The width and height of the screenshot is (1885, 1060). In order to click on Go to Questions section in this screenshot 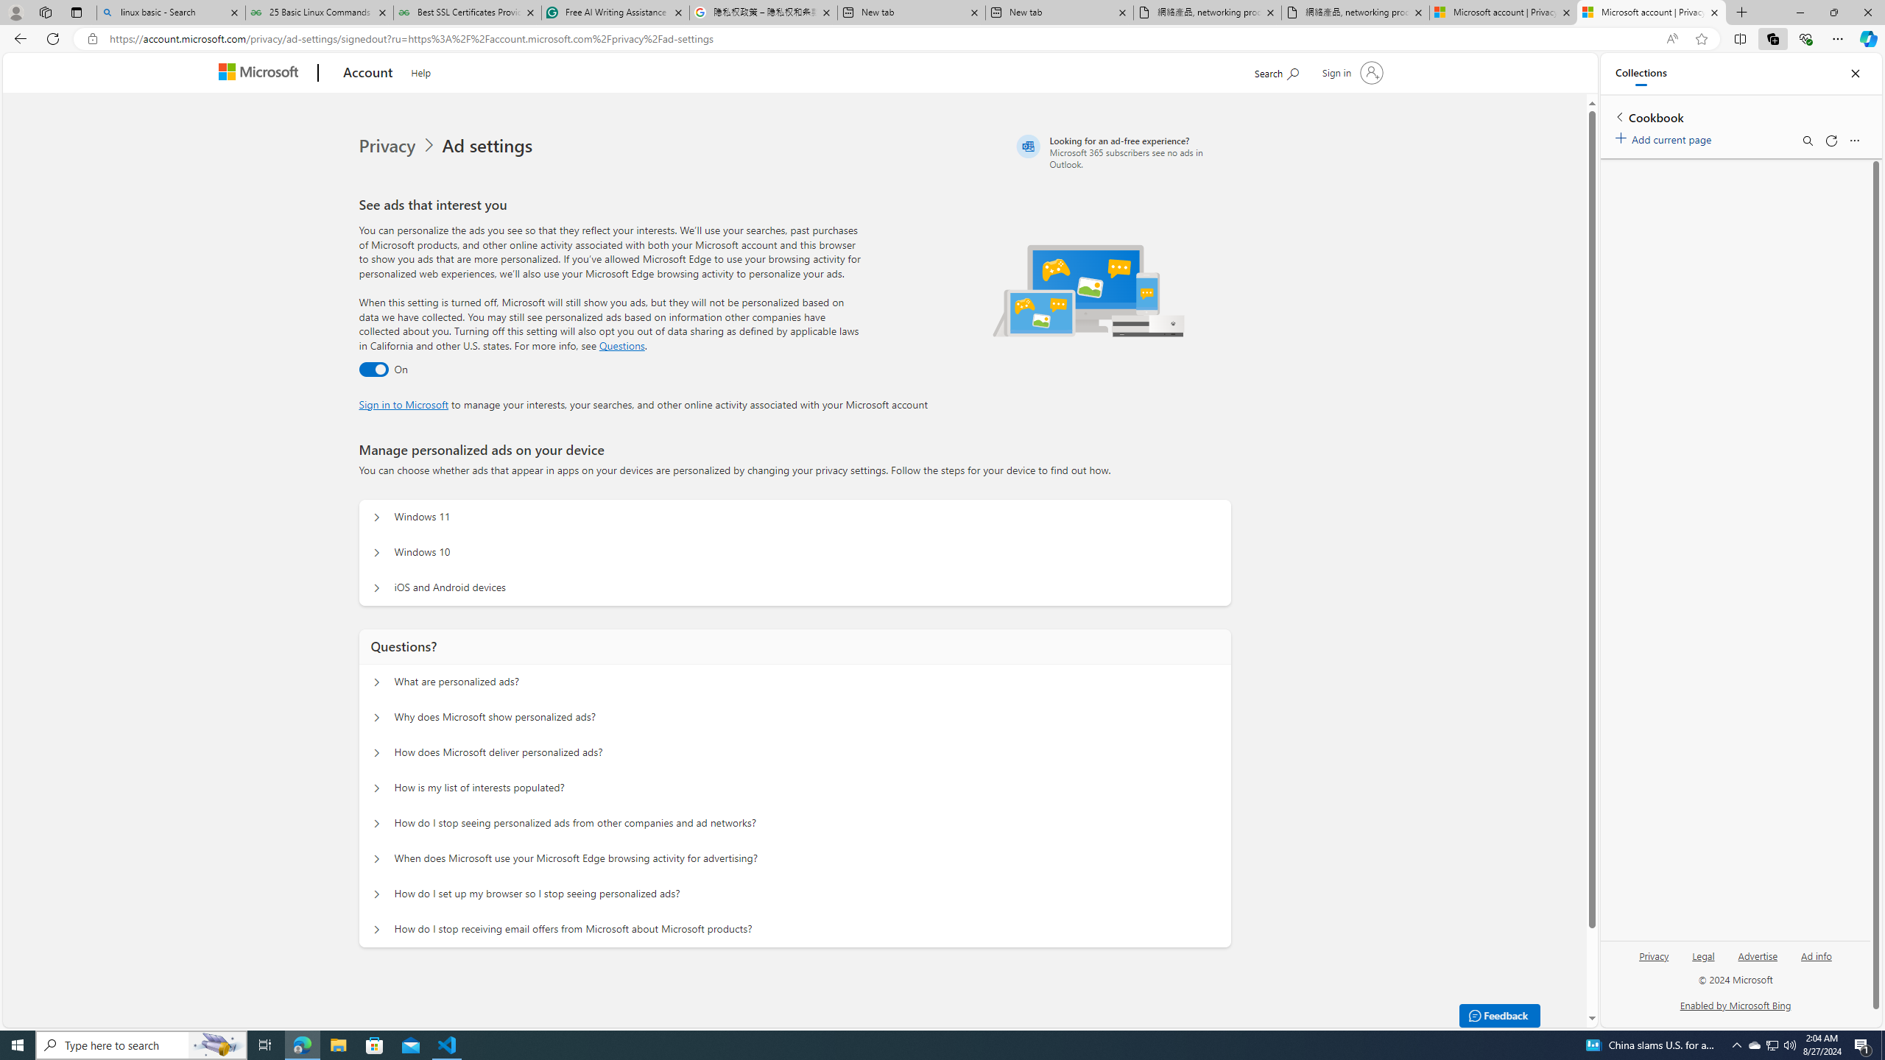, I will do `click(621, 345)`.